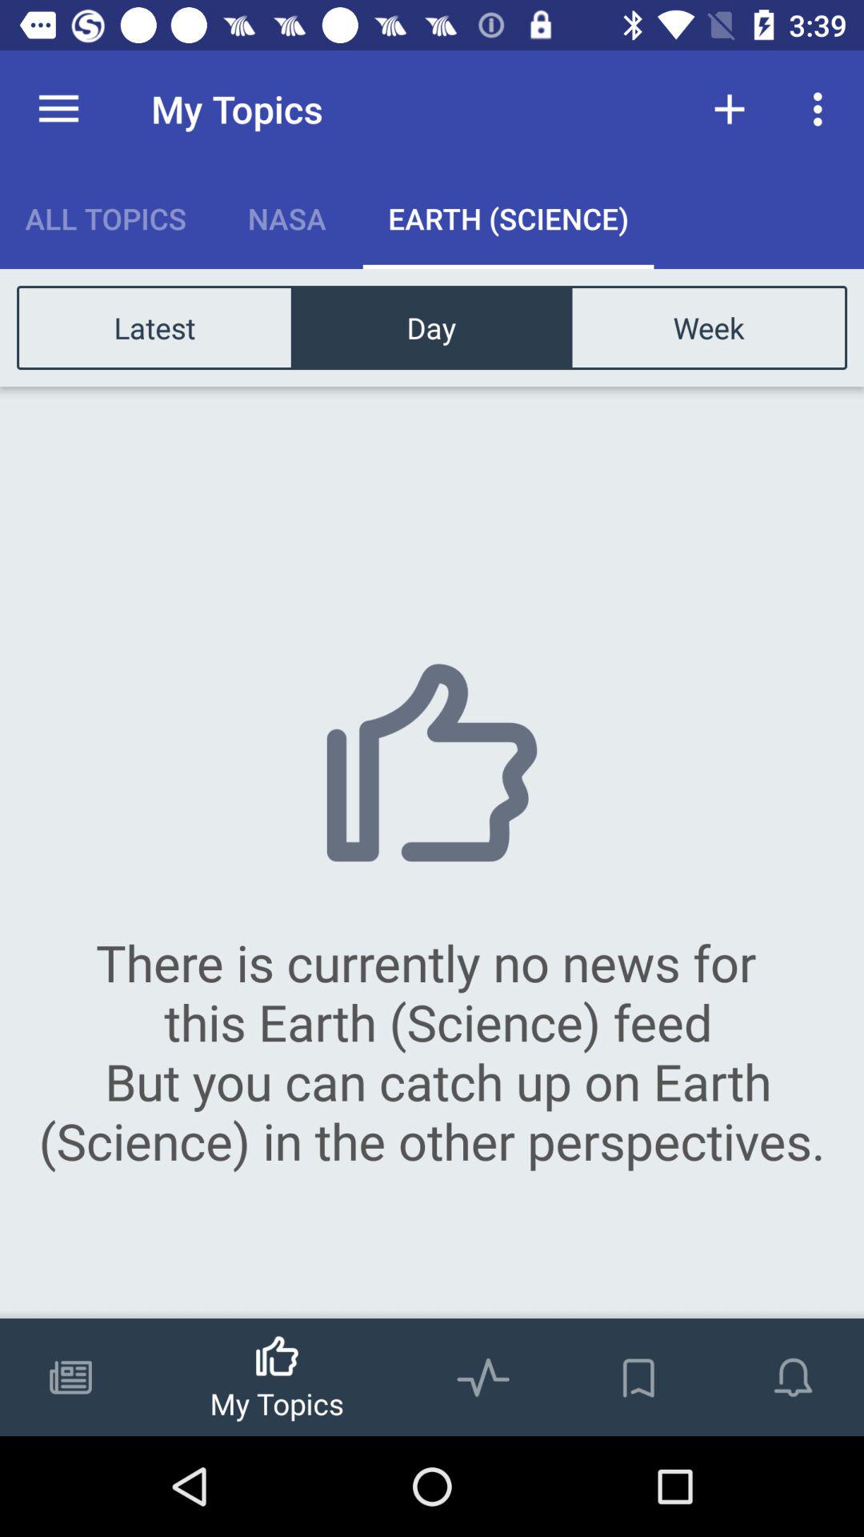 The height and width of the screenshot is (1537, 864). I want to click on swipe until day item, so click(431, 327).